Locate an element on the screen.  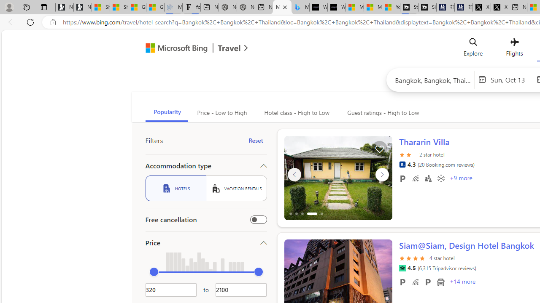
Workspaces is located at coordinates (26, 7).